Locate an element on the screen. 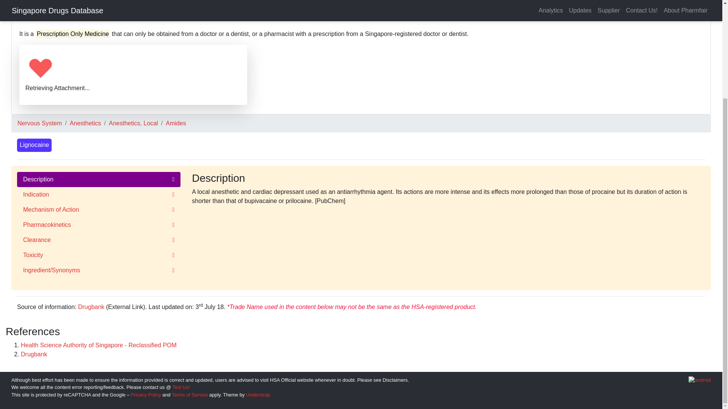 The height and width of the screenshot is (409, 728). Drugbank is located at coordinates (34, 354).